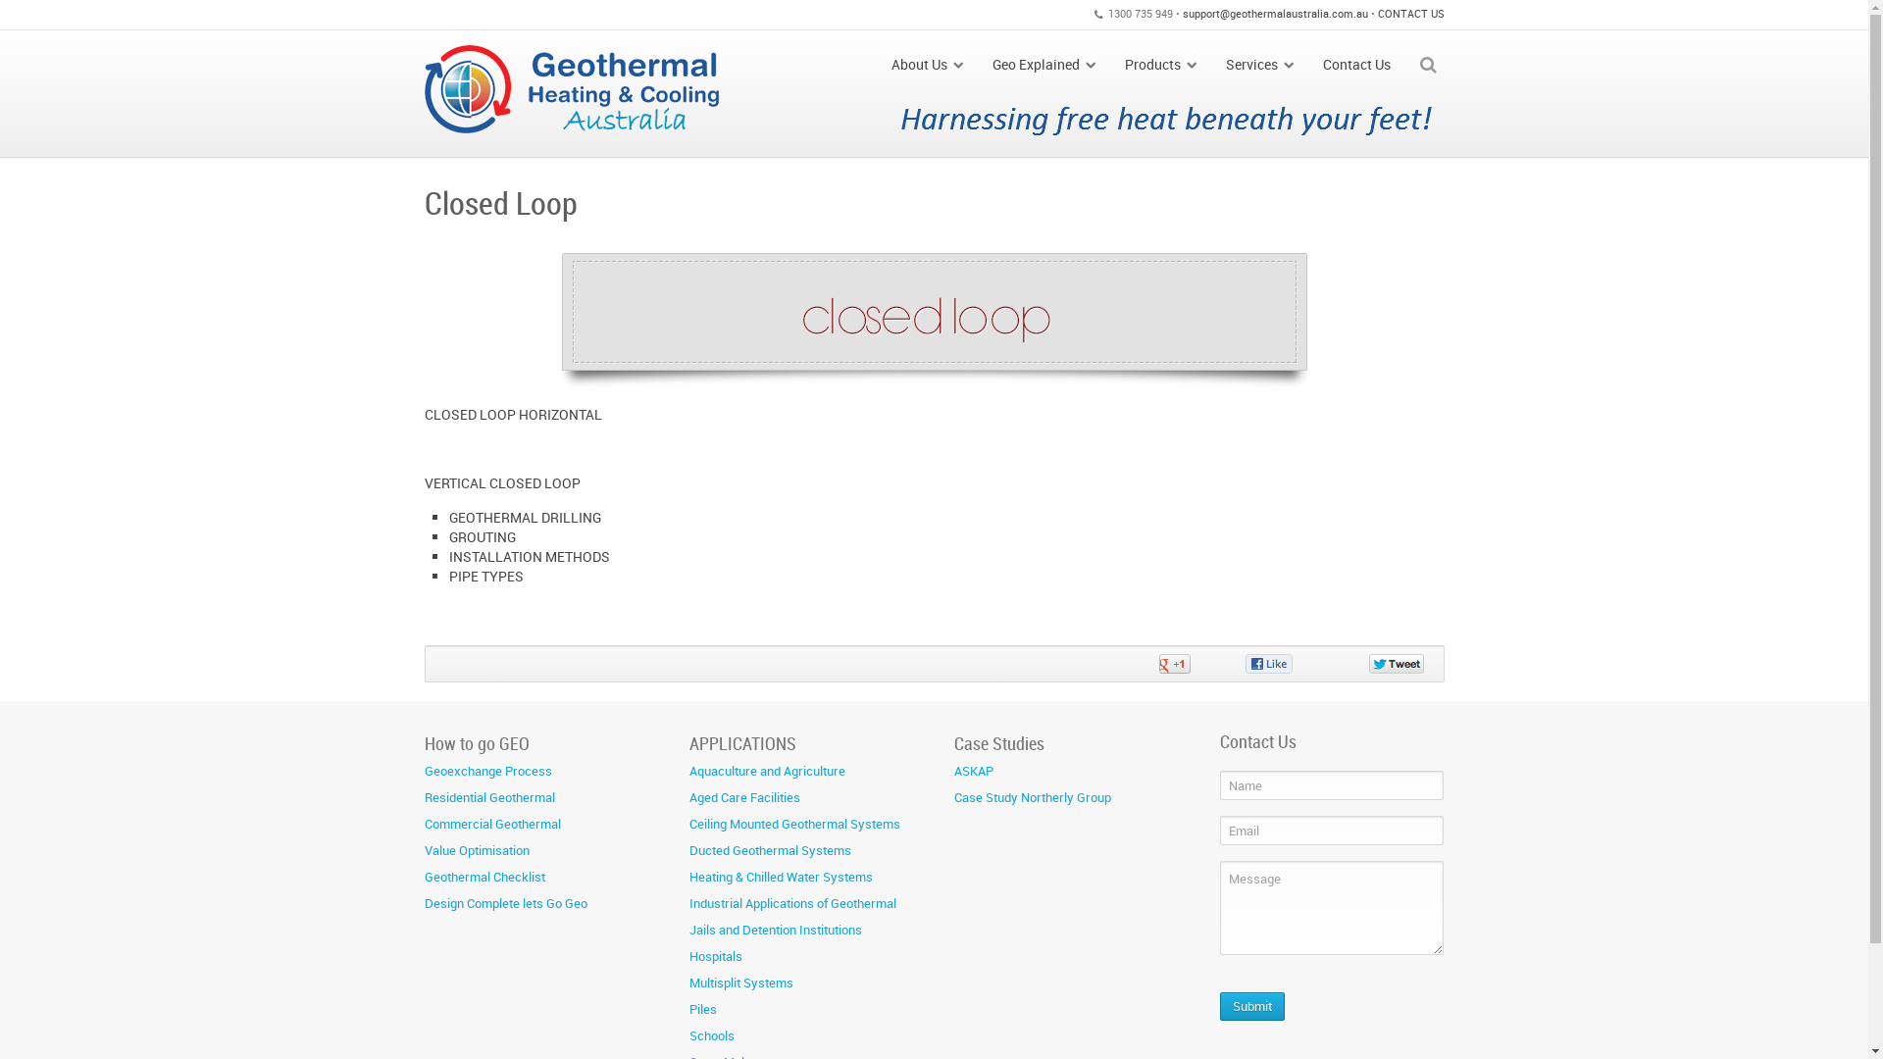 The height and width of the screenshot is (1059, 1883). Describe the element at coordinates (1043, 65) in the screenshot. I see `Geo Explained` at that location.